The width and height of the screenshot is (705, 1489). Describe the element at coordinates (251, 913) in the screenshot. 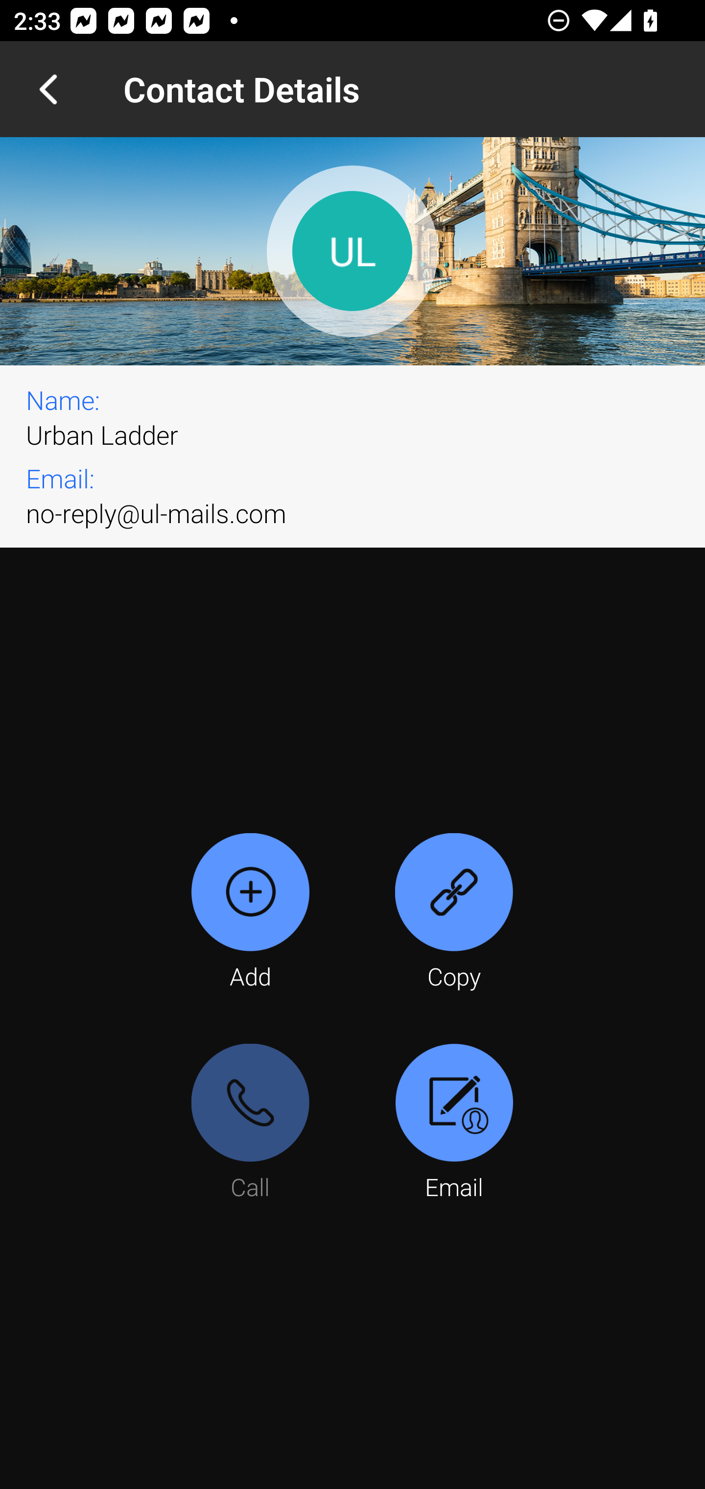

I see `Add` at that location.